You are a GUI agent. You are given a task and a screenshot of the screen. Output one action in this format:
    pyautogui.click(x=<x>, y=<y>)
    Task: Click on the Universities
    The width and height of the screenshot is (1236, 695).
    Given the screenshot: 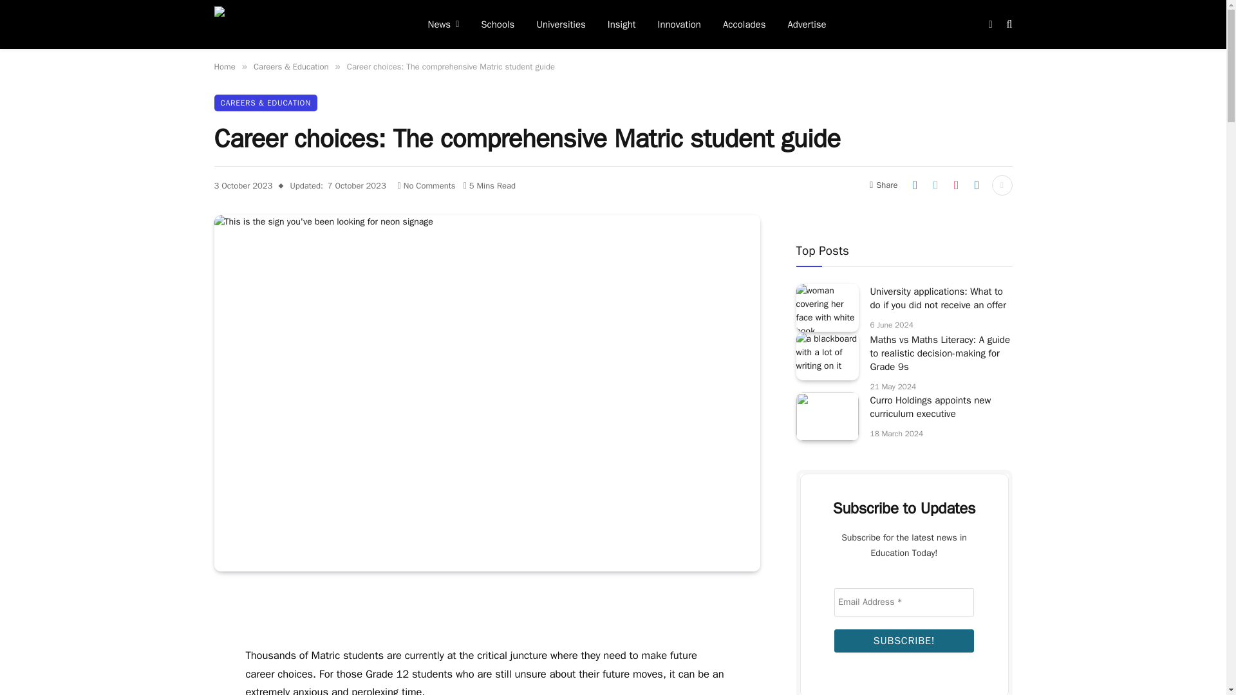 What is the action you would take?
    pyautogui.click(x=560, y=24)
    